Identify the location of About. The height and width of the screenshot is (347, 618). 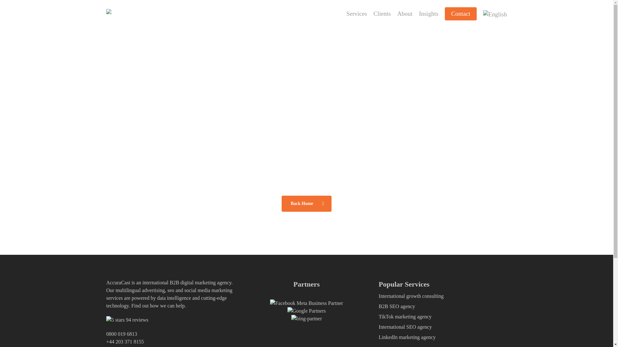
(405, 14).